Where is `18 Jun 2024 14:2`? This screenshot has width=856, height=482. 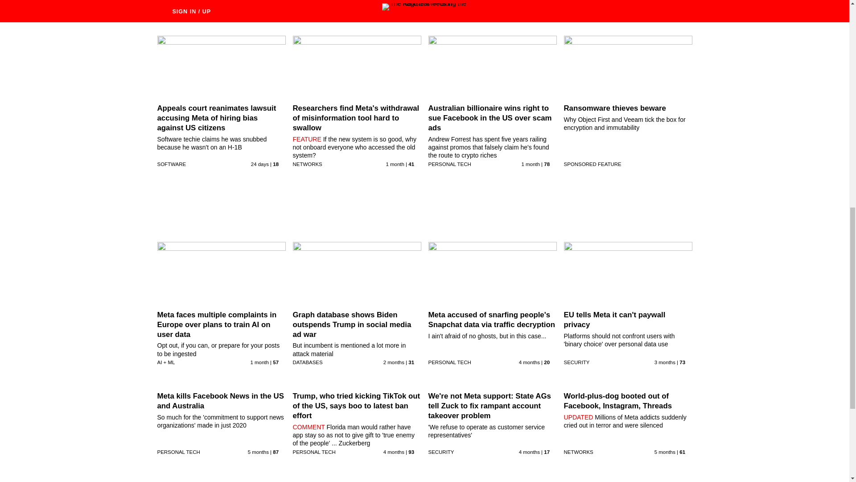
18 Jun 2024 14:2 is located at coordinates (395, 164).